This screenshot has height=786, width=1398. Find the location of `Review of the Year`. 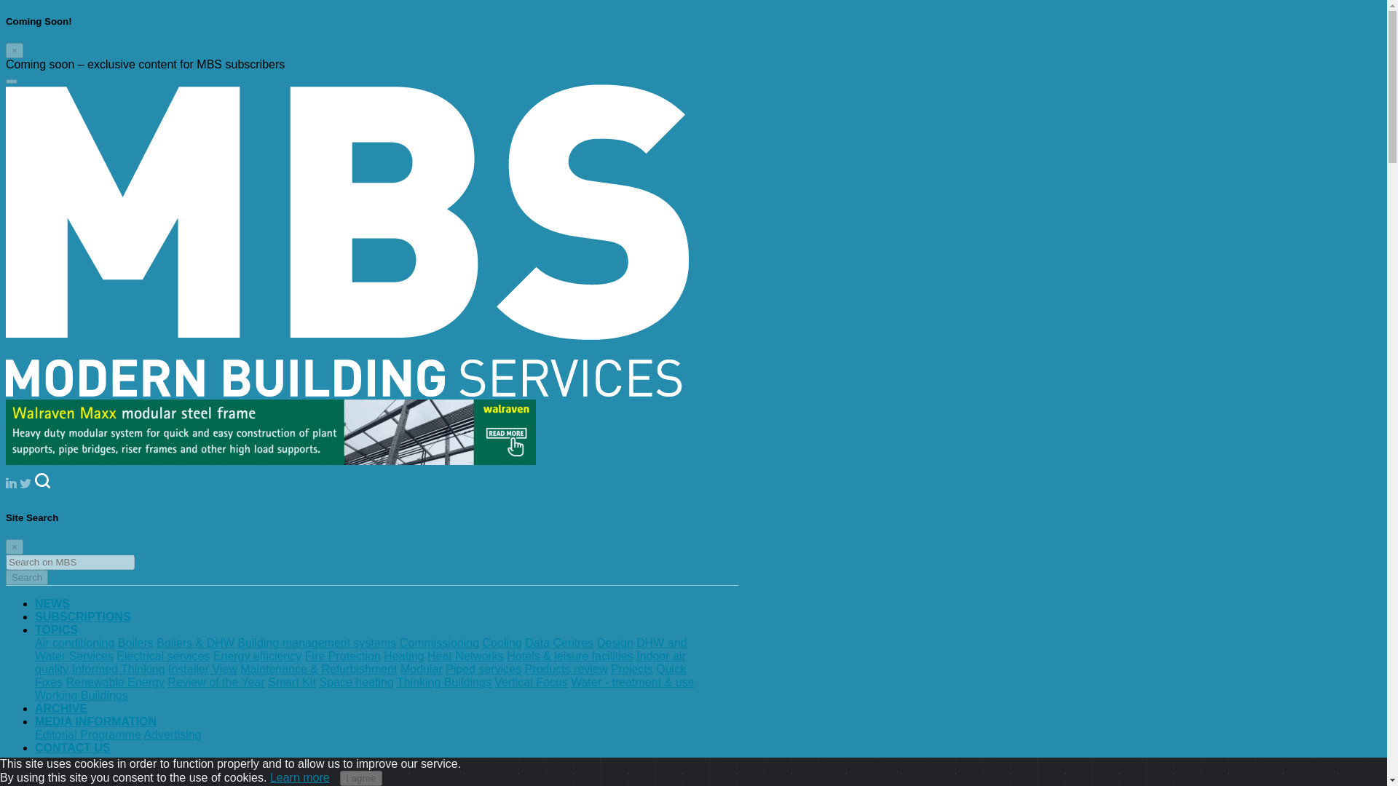

Review of the Year is located at coordinates (216, 682).